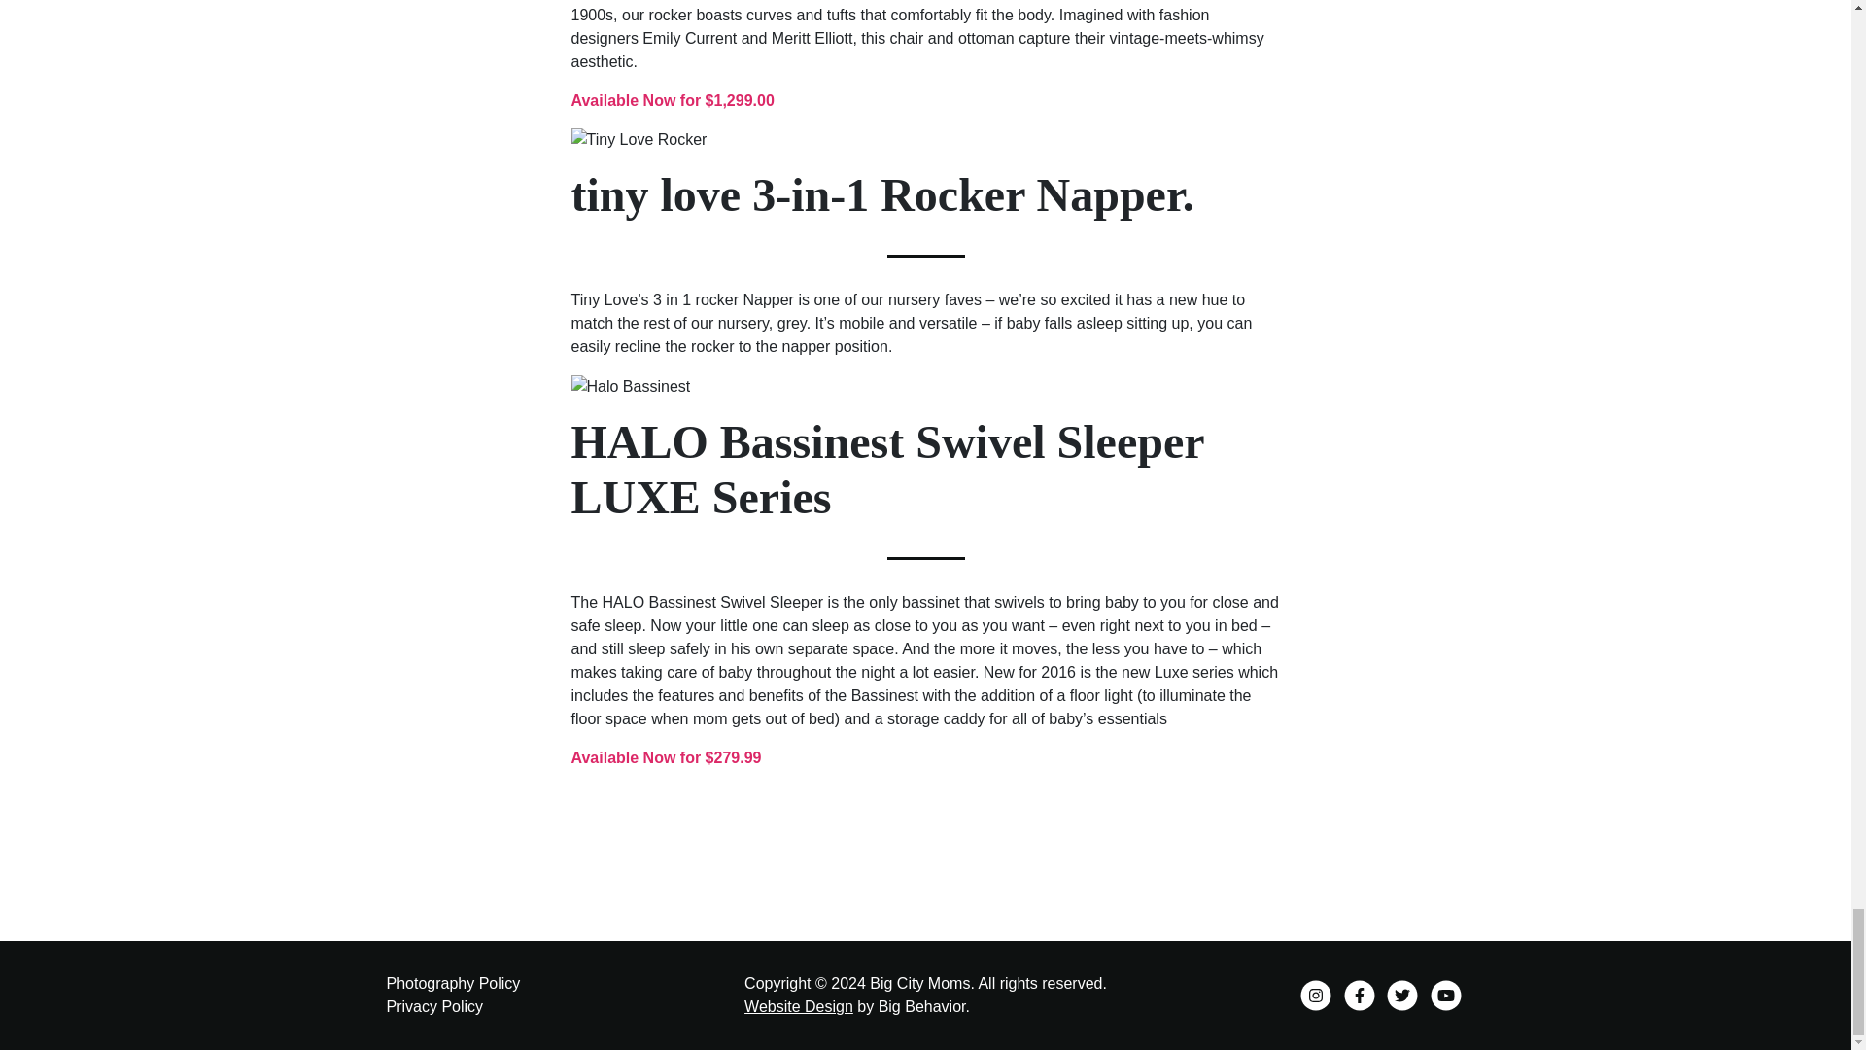 This screenshot has height=1050, width=1866. Describe the element at coordinates (1318, 991) in the screenshot. I see `Instagram` at that location.